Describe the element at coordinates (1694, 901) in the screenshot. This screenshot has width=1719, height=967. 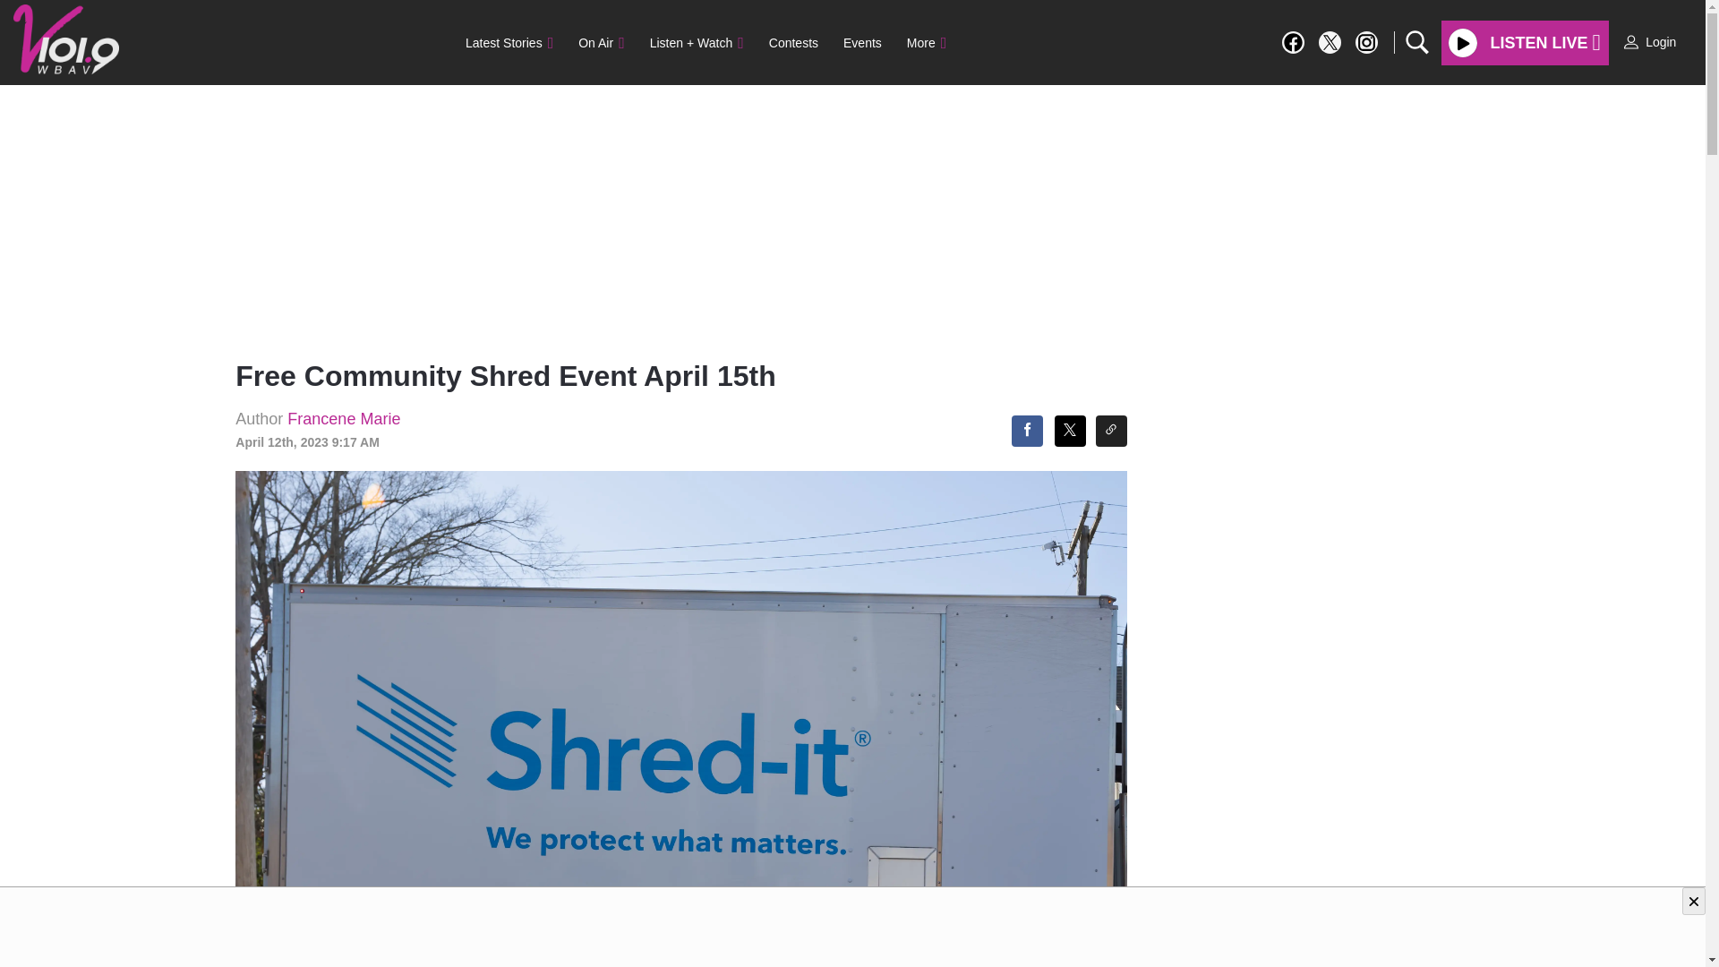
I see `Close AdCheckmark indicating ad close` at that location.